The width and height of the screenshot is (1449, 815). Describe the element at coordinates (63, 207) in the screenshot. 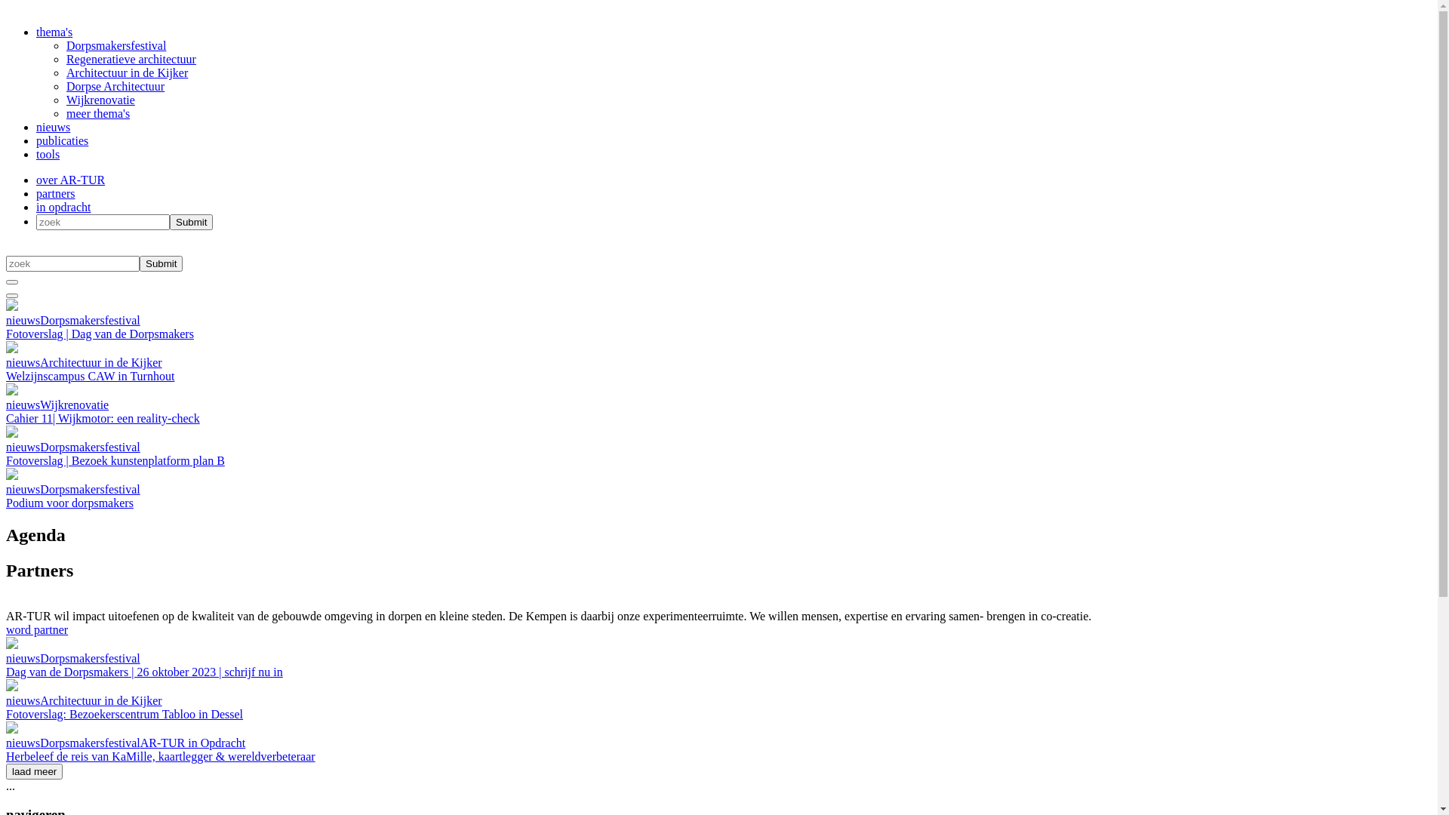

I see `in opdracht` at that location.